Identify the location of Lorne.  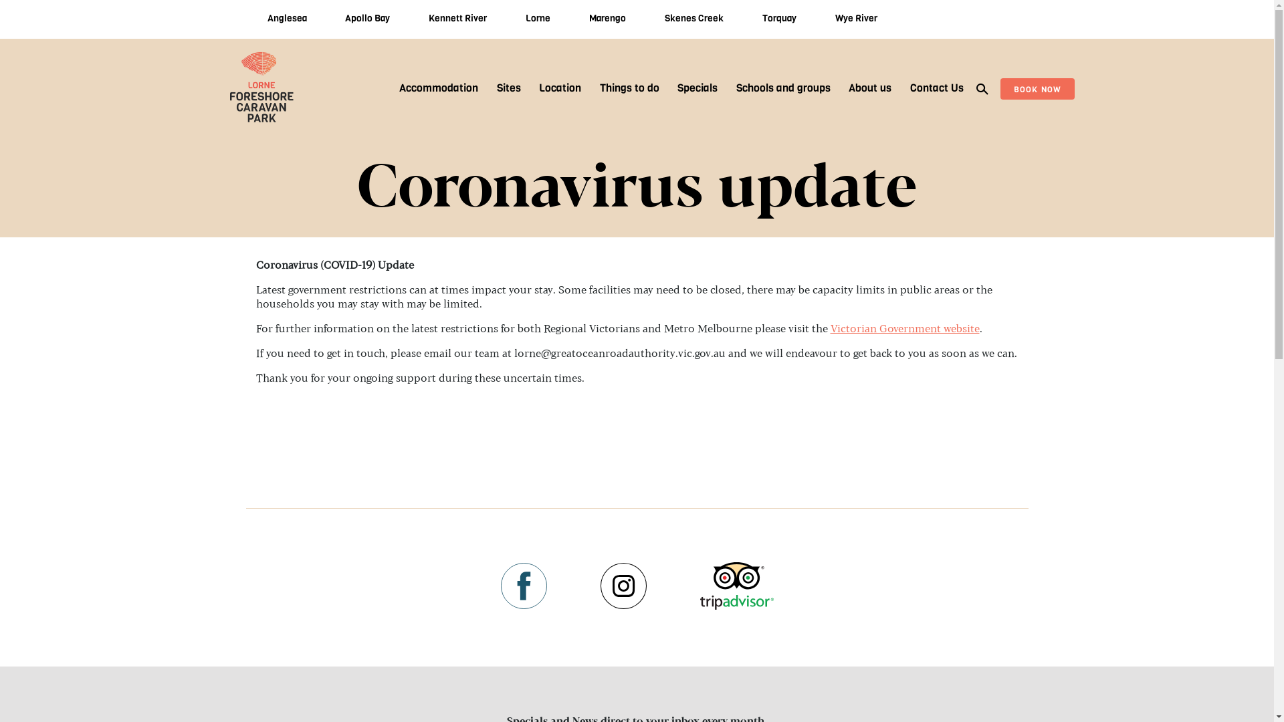
(538, 19).